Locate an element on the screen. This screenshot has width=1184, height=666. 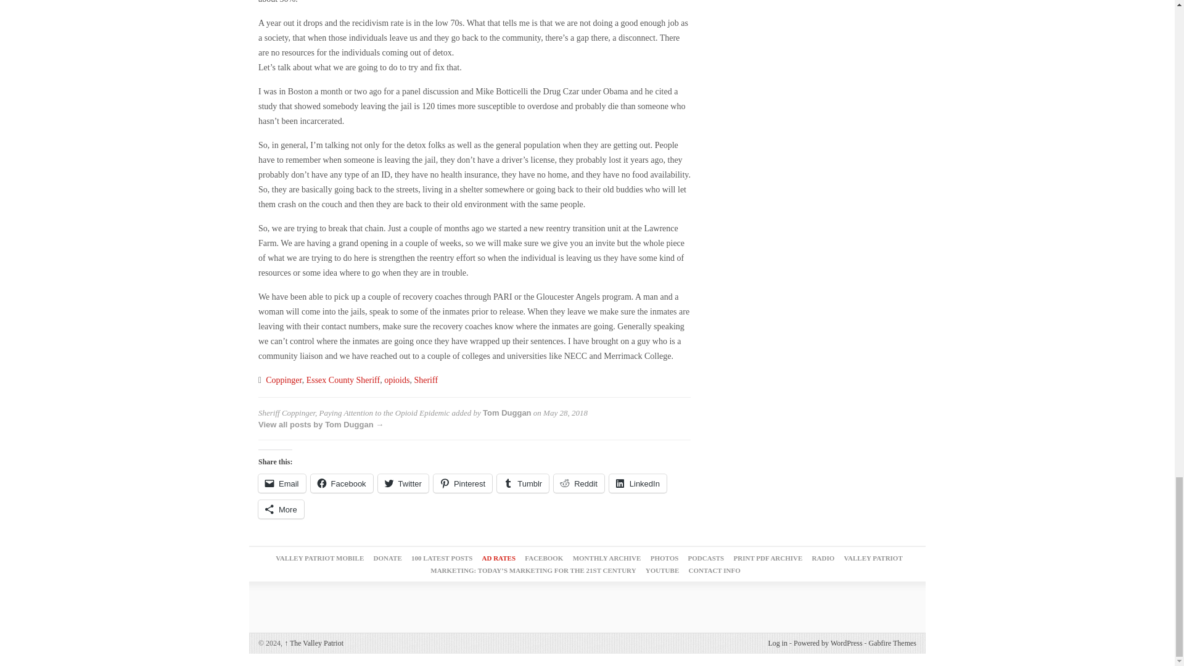
Click to share on Reddit is located at coordinates (578, 483).